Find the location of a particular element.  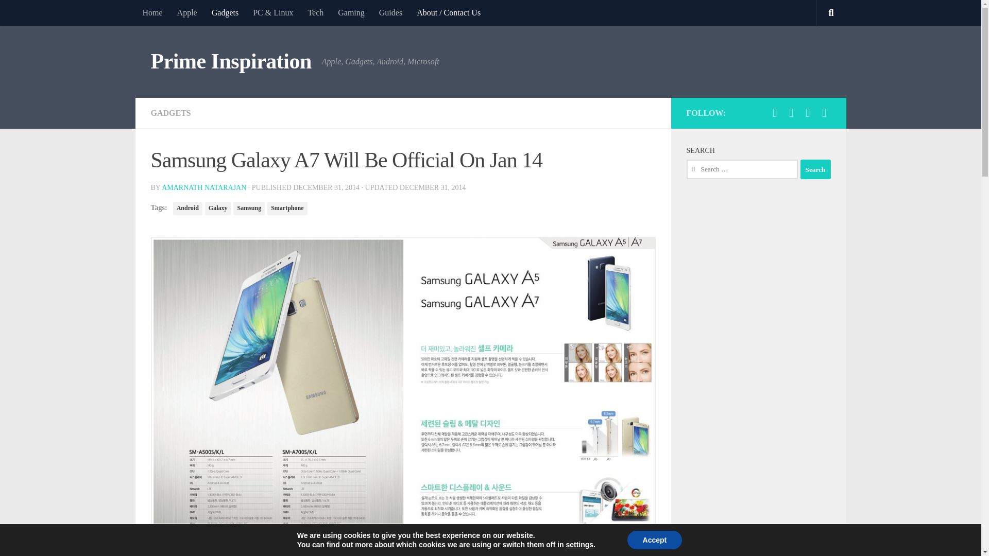

Guides is located at coordinates (390, 12).